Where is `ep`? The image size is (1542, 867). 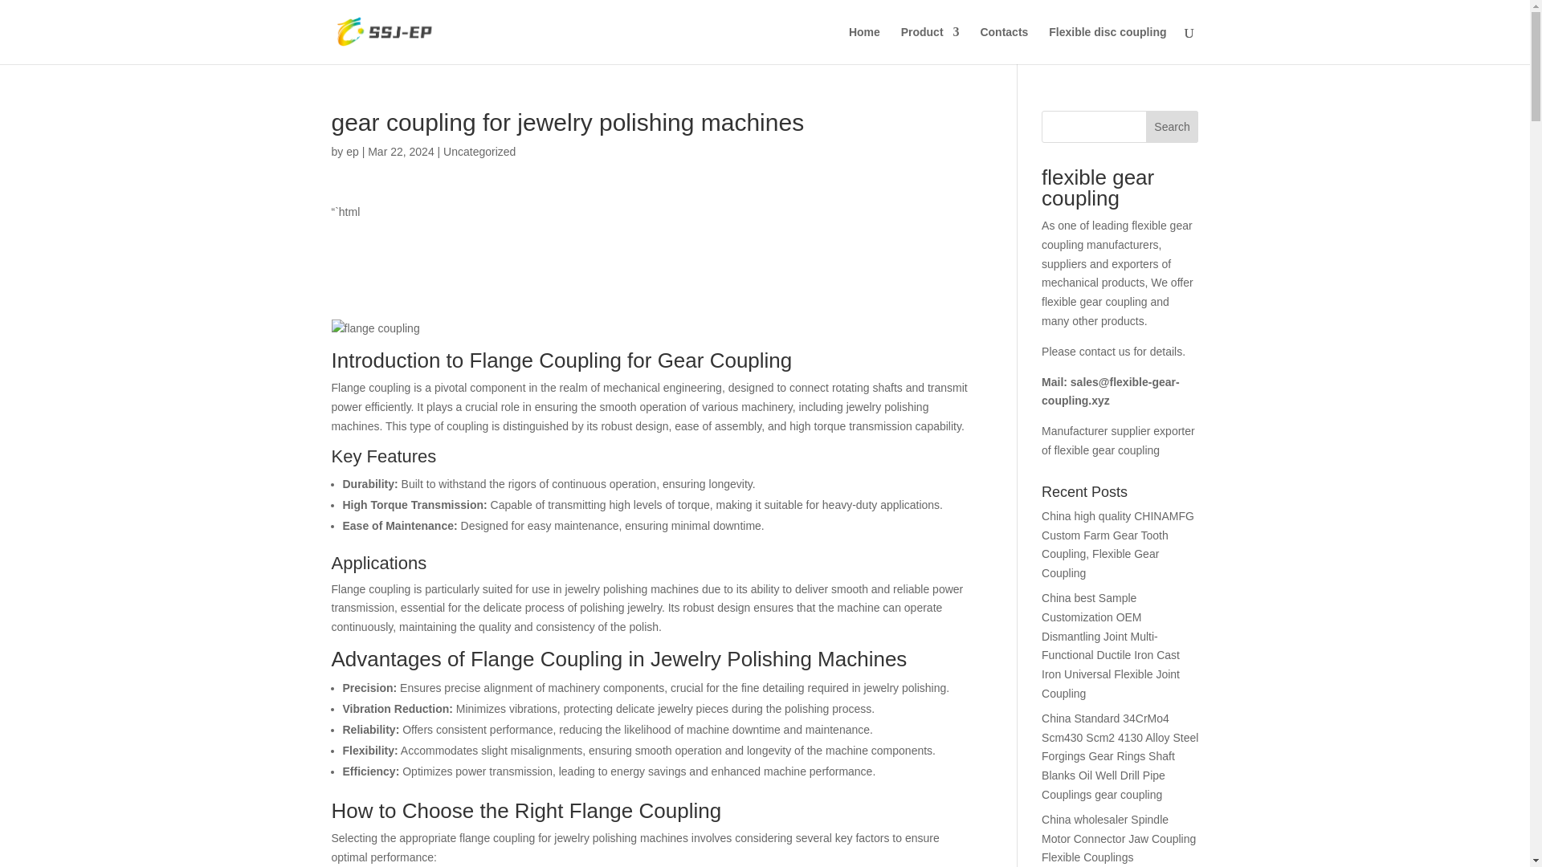 ep is located at coordinates (352, 151).